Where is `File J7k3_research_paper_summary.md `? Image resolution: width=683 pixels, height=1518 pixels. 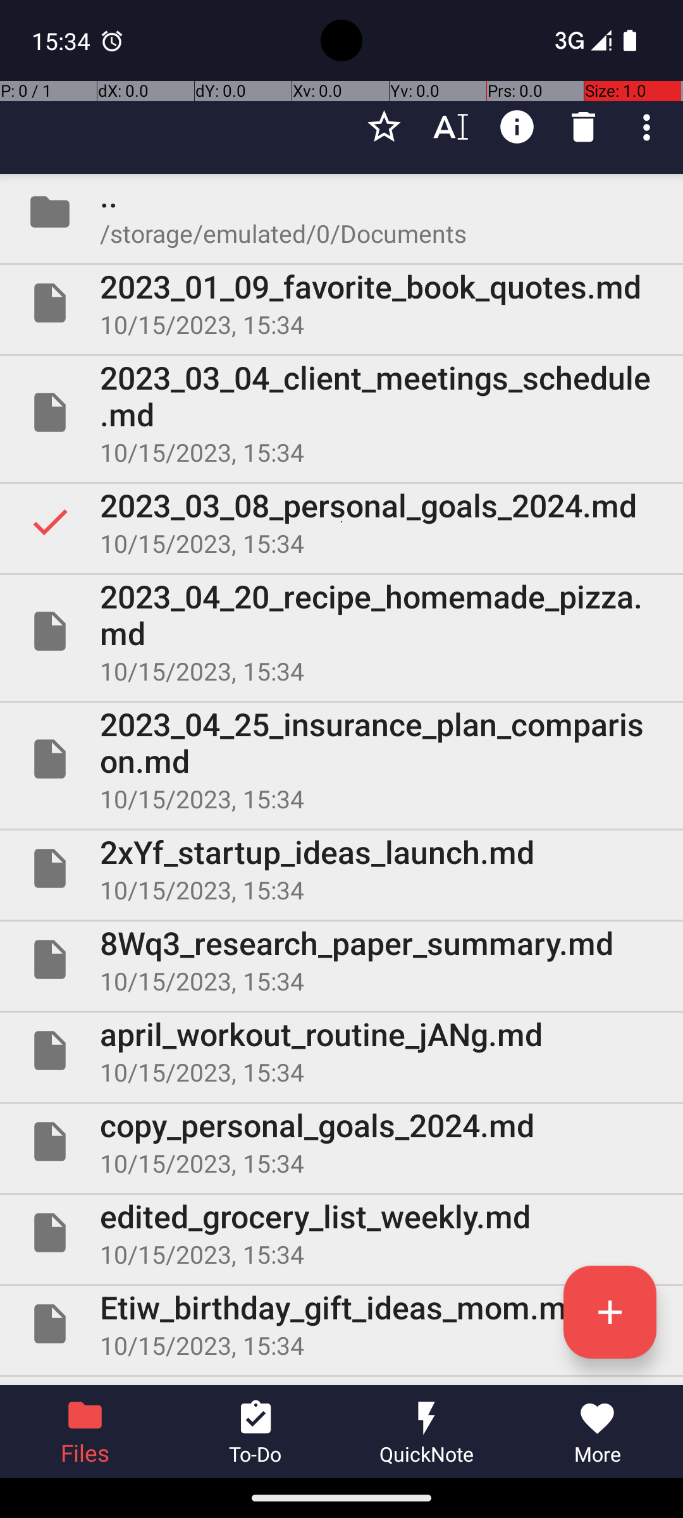
File J7k3_research_paper_summary.md  is located at coordinates (341, 1381).